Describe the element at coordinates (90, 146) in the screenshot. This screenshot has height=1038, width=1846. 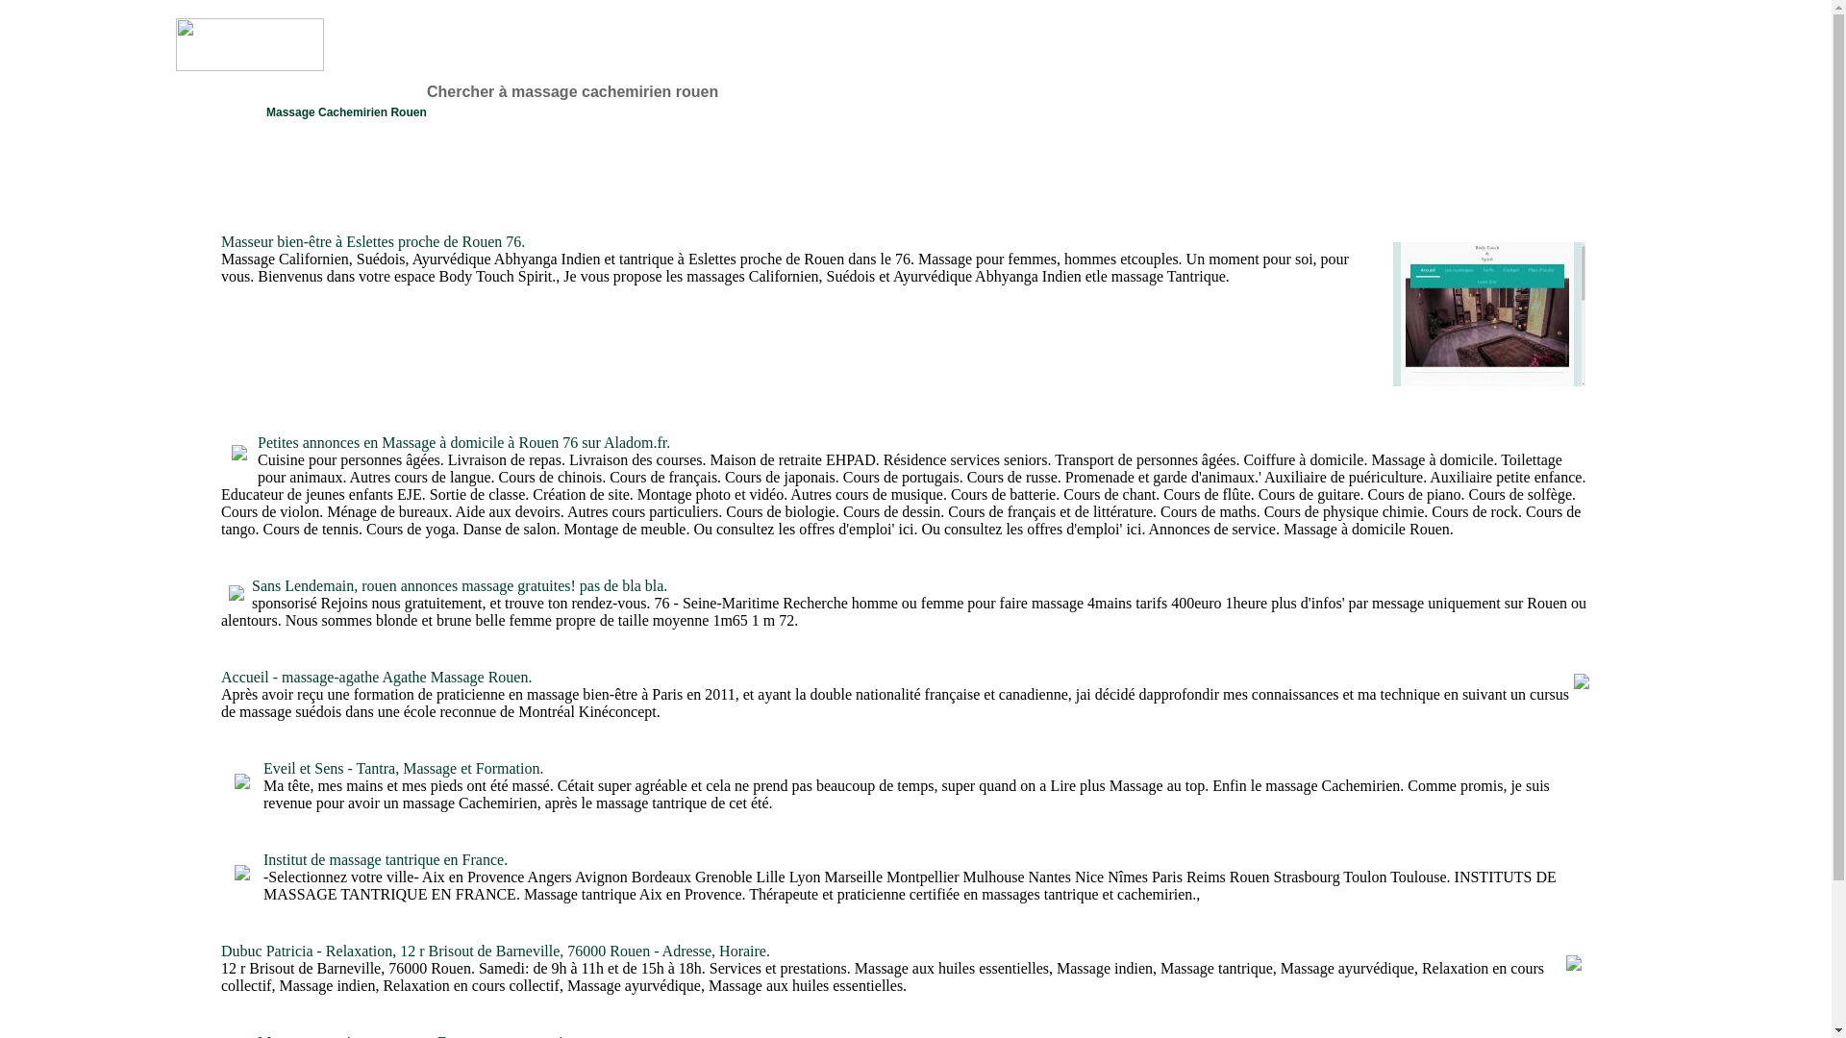
I see `site de traduction anglais fiable` at that location.